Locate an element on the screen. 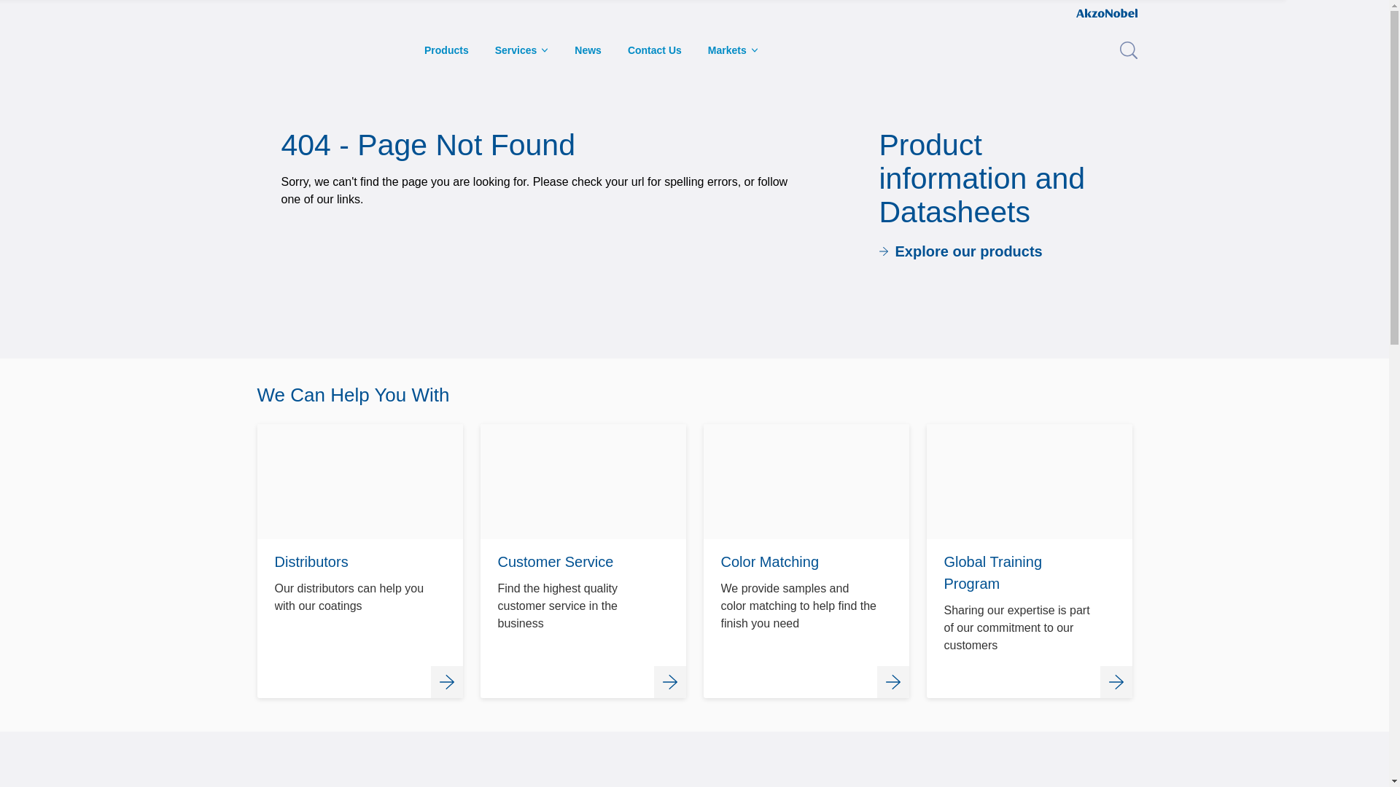 Image resolution: width=1400 pixels, height=787 pixels. Markets is located at coordinates (734, 50).